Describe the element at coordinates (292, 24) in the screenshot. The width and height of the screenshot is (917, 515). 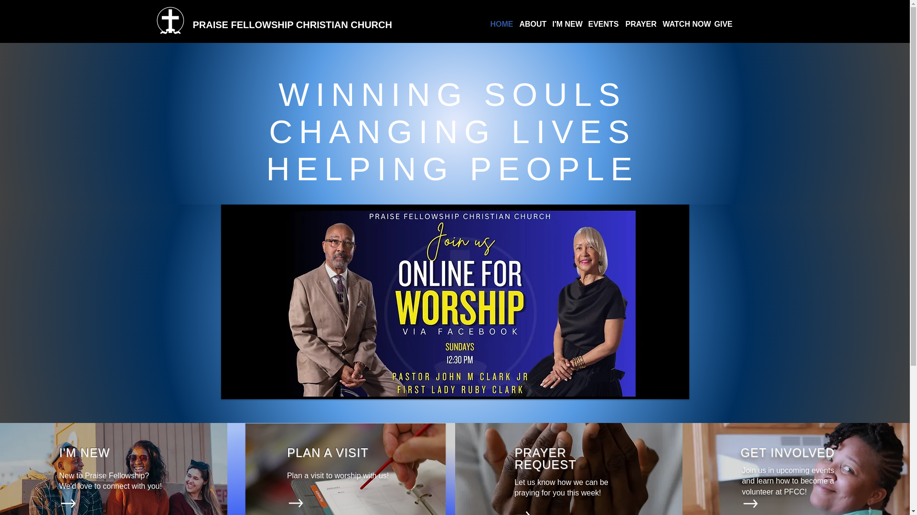
I see `PRAISE FELLOWSHIP CHRISTIAN CHURCH` at that location.